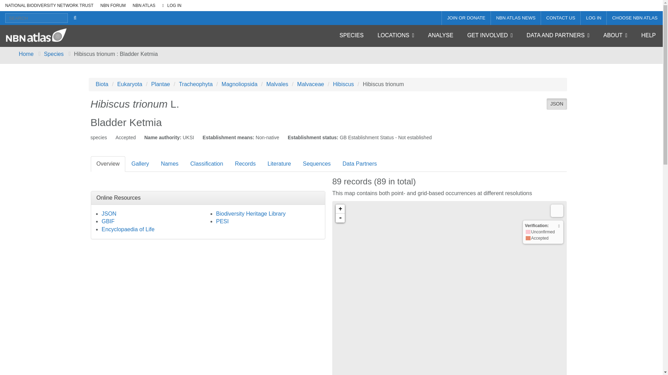  I want to click on DATA AND PARTNERS, so click(558, 35).